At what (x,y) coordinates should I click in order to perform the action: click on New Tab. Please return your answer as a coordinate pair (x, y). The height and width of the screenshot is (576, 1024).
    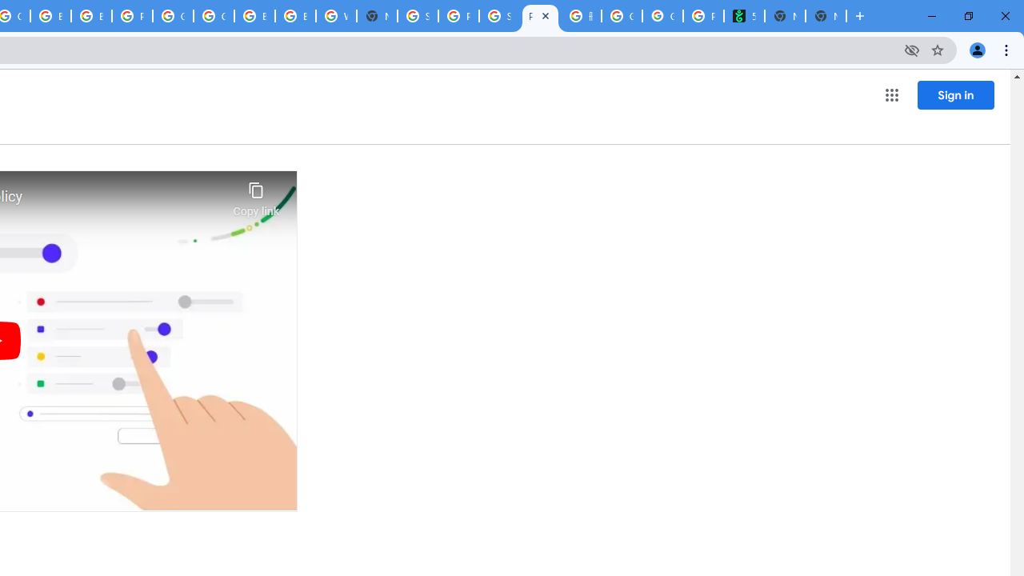
    Looking at the image, I should click on (826, 16).